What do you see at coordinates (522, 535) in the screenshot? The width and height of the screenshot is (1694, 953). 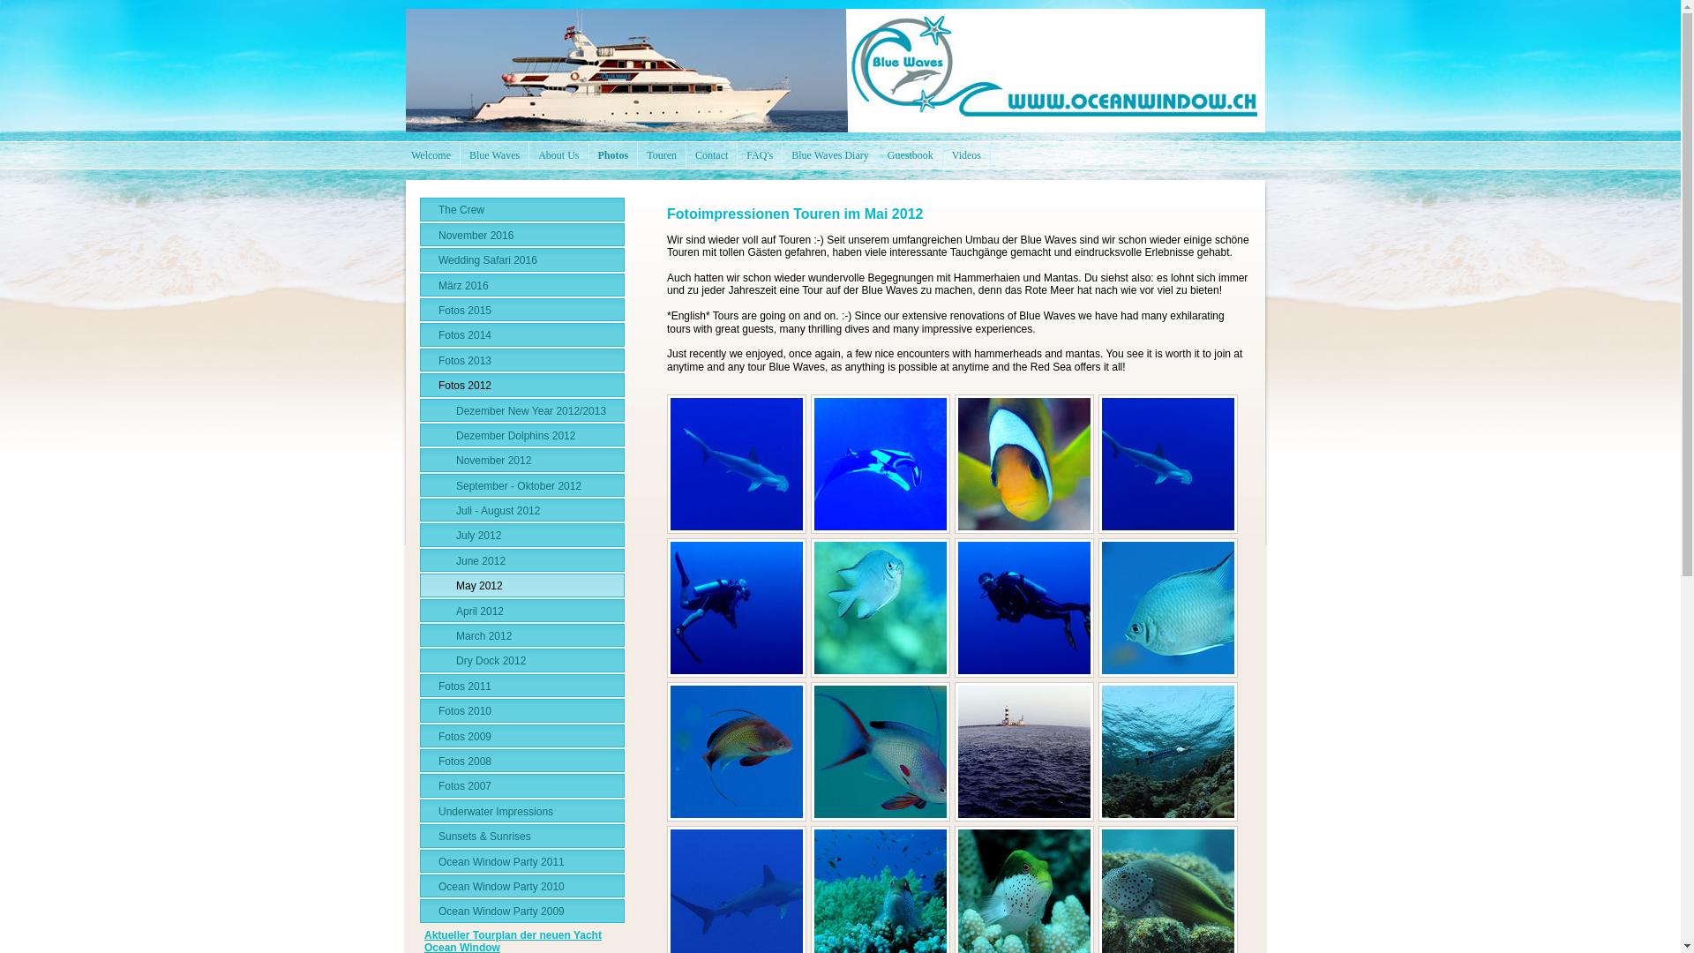 I see `July 2012` at bounding box center [522, 535].